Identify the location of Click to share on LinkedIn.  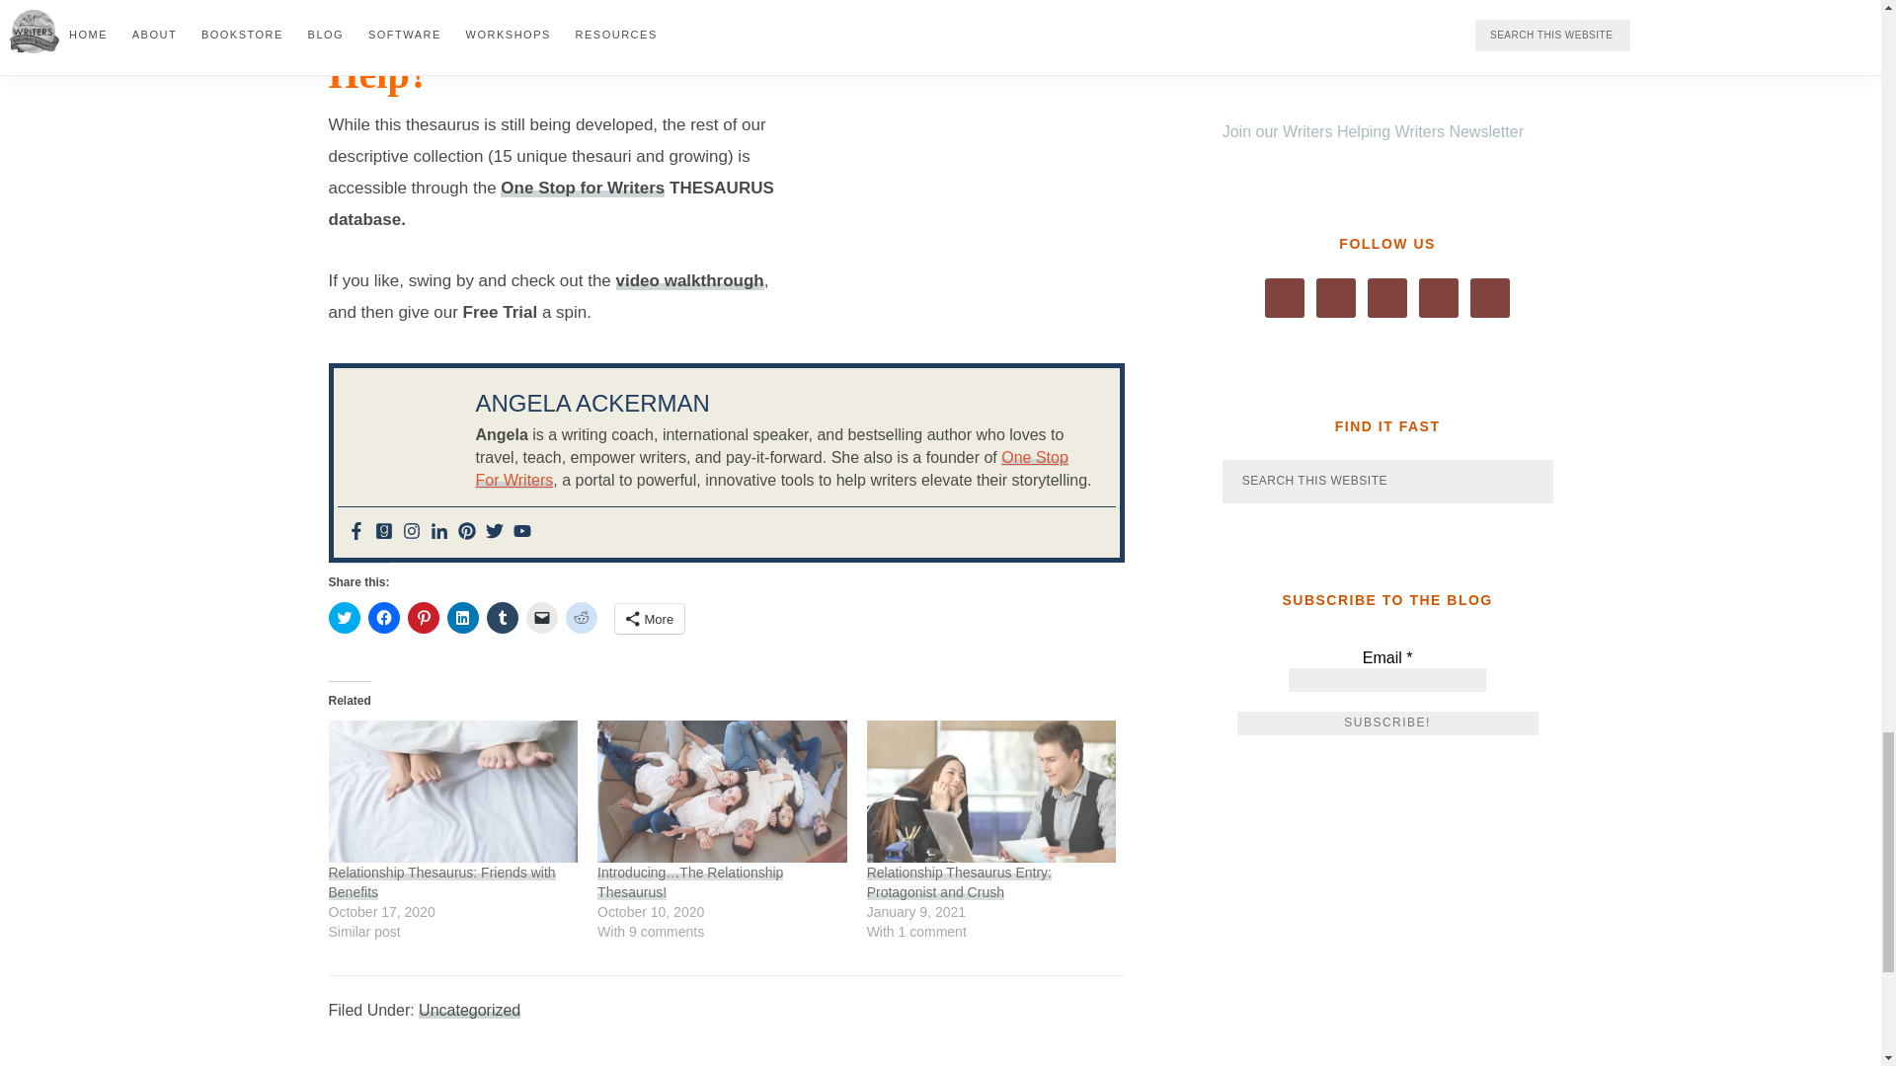
(461, 618).